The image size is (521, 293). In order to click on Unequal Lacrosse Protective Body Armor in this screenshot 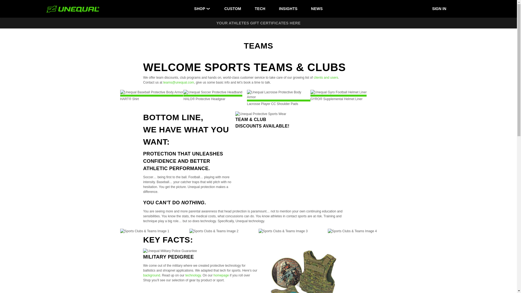, I will do `click(279, 95)`.